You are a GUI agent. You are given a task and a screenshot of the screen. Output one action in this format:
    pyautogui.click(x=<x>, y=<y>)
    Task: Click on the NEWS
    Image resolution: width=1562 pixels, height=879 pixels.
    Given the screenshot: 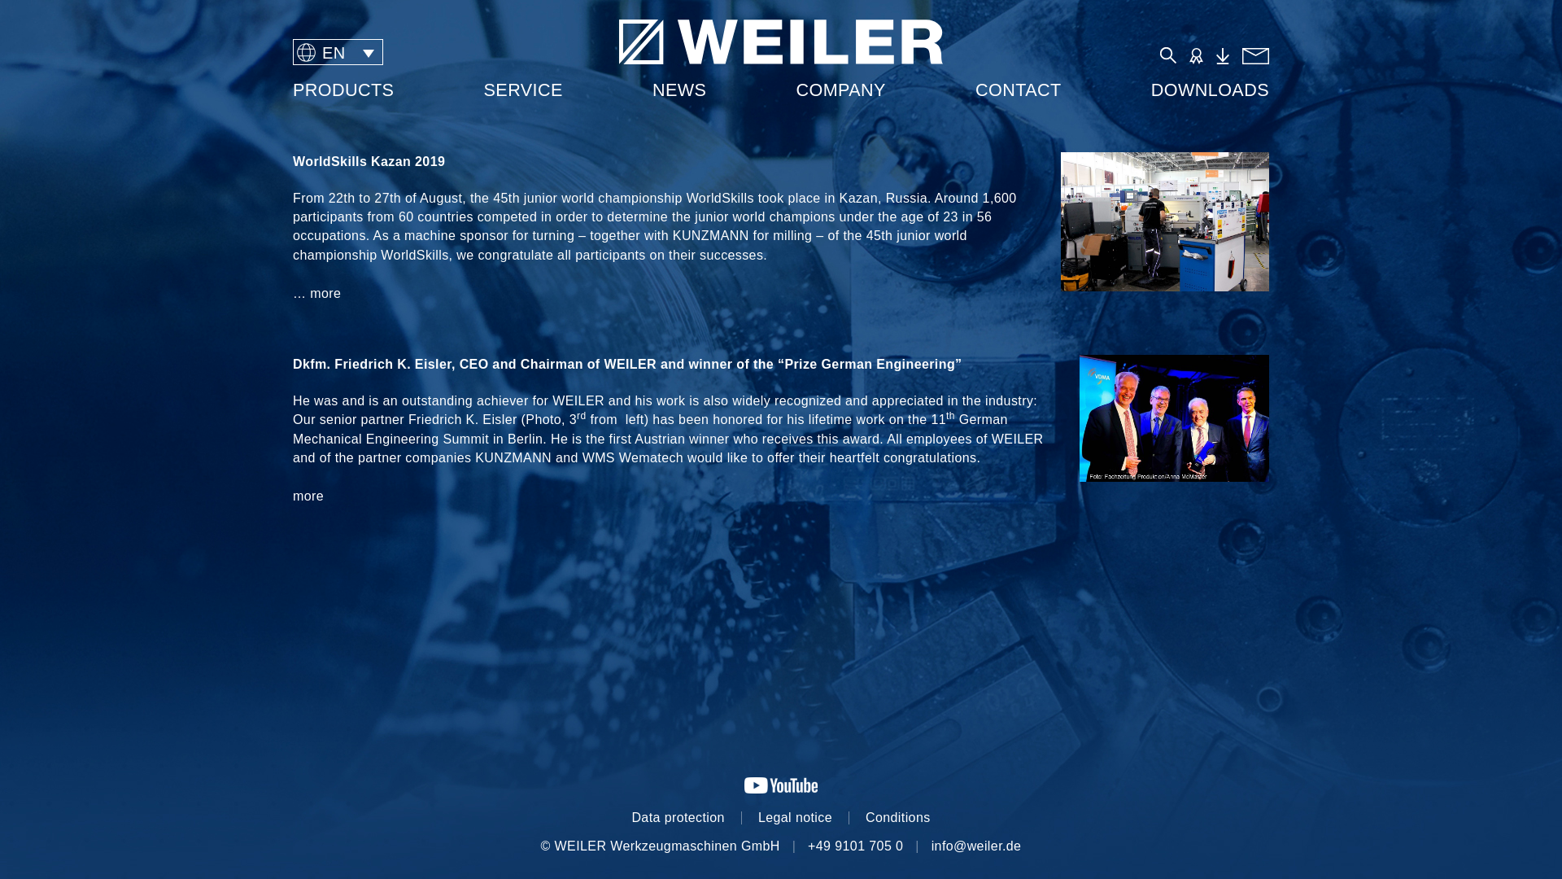 What is the action you would take?
    pyautogui.click(x=679, y=90)
    